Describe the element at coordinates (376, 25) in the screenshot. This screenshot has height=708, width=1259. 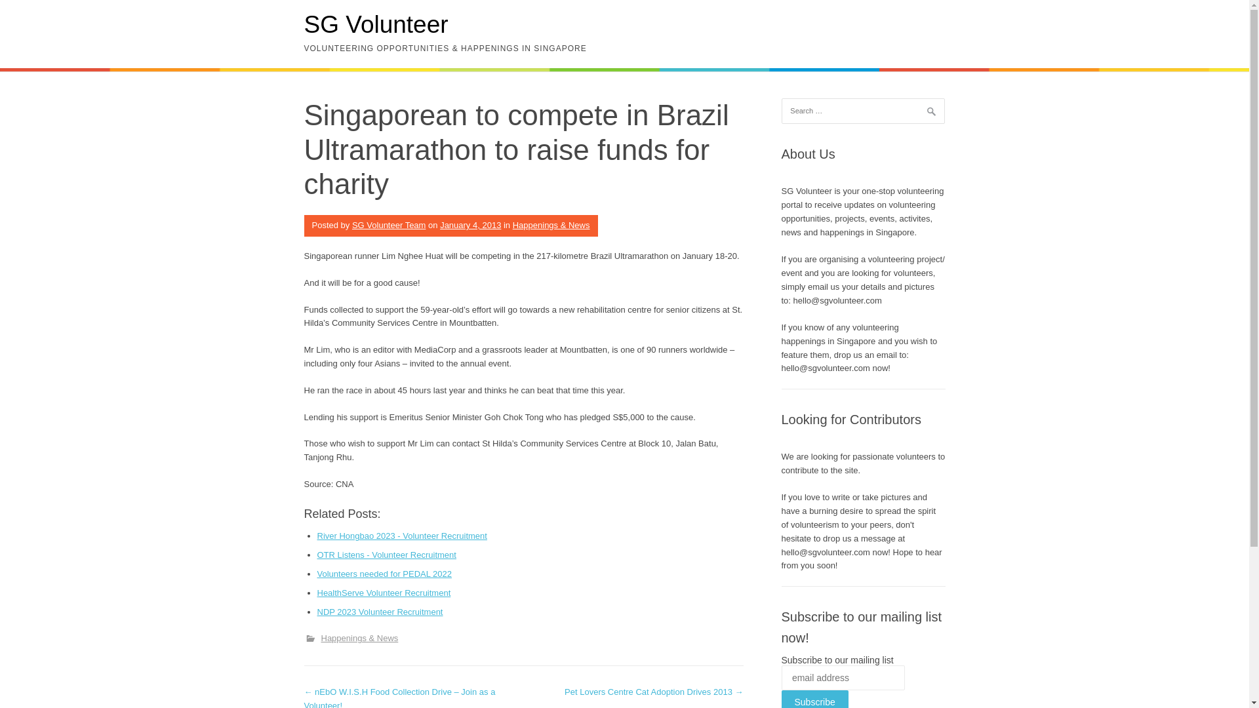
I see `SG Volunteer` at that location.